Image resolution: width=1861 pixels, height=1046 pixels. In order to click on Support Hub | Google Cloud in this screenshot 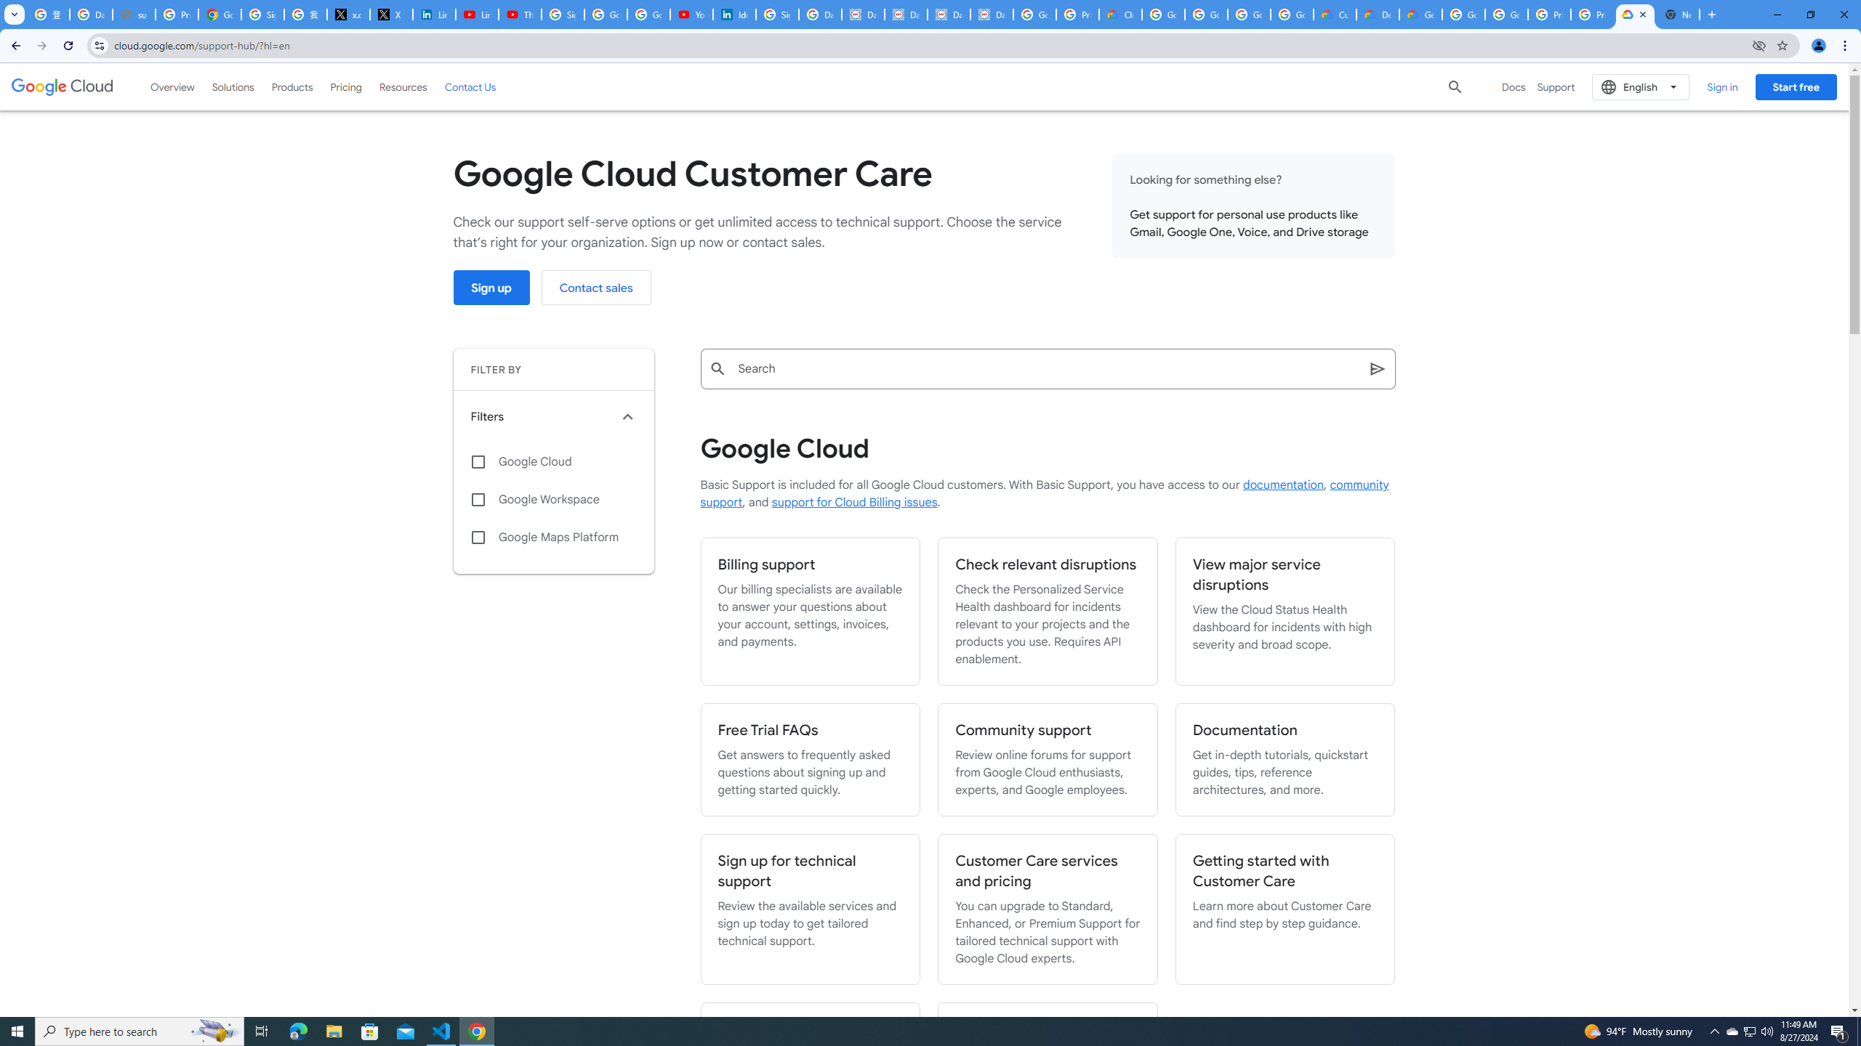, I will do `click(1636, 15)`.